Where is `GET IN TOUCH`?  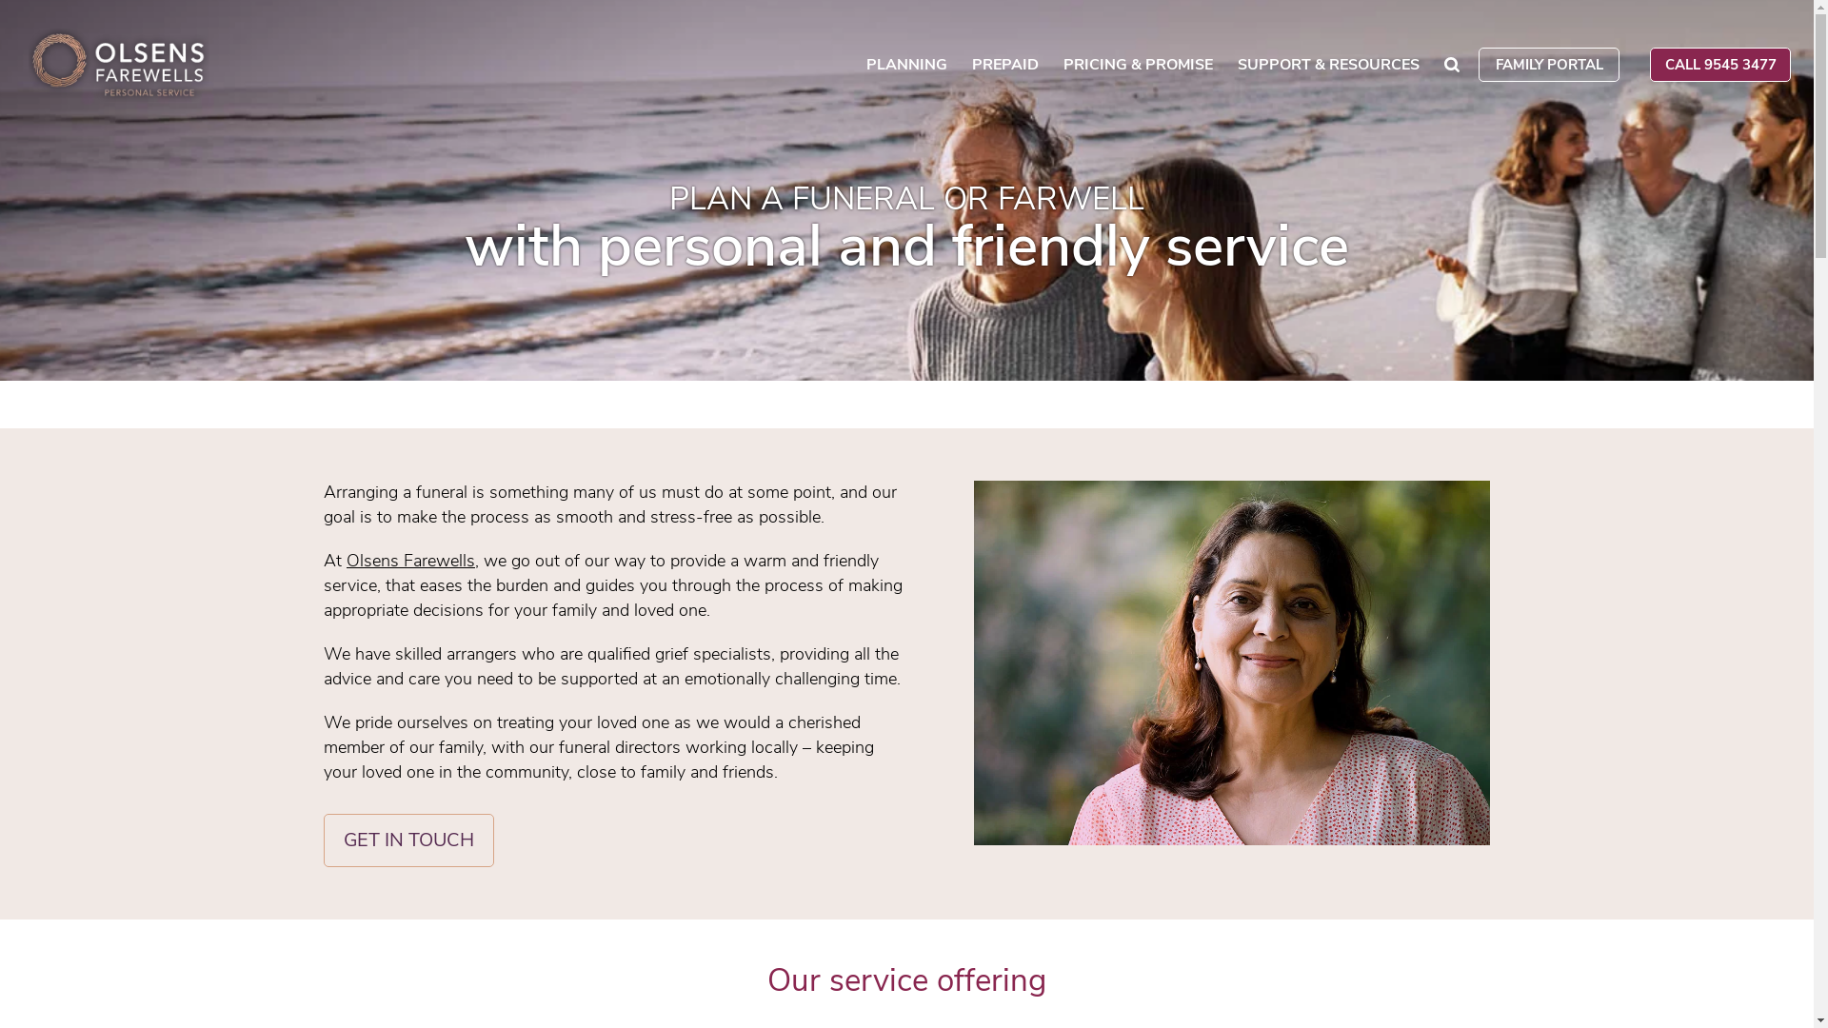
GET IN TOUCH is located at coordinates (409, 840).